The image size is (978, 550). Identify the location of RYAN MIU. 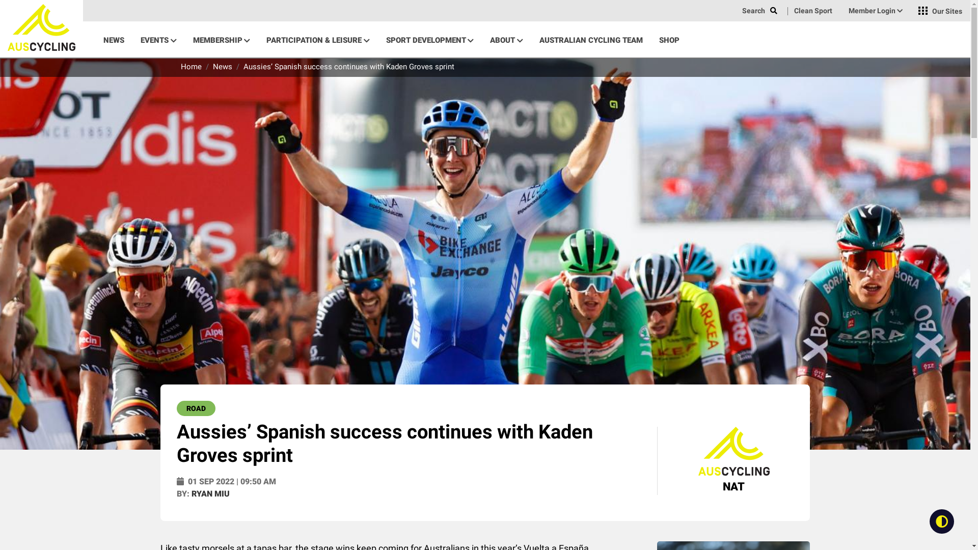
(211, 494).